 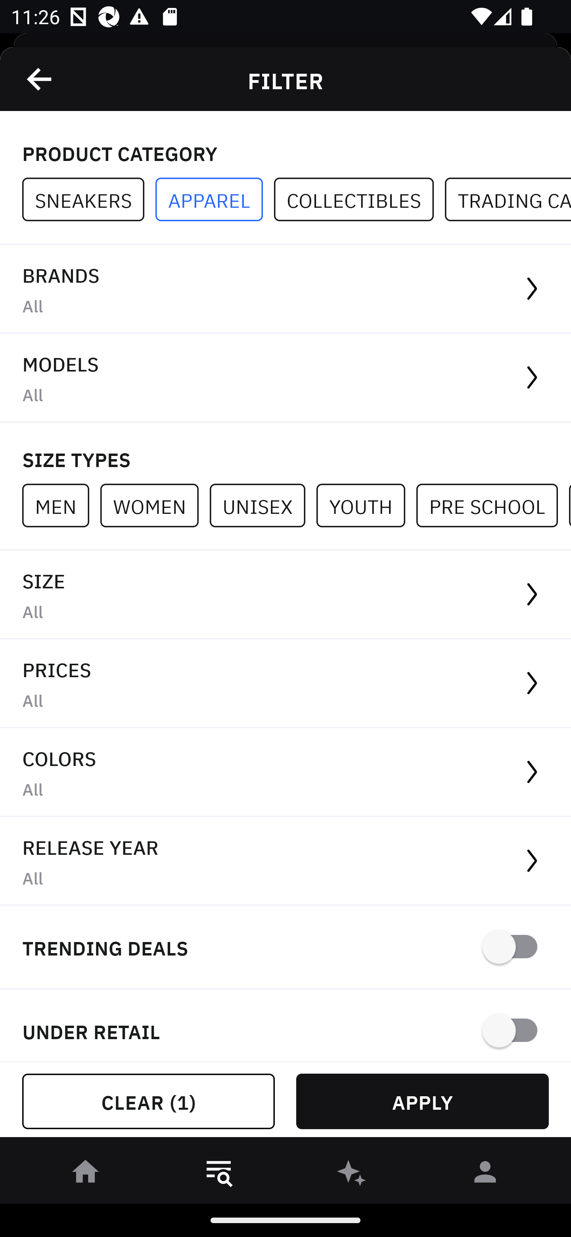 What do you see at coordinates (508, 200) in the screenshot?
I see `TRADING CARDS` at bounding box center [508, 200].